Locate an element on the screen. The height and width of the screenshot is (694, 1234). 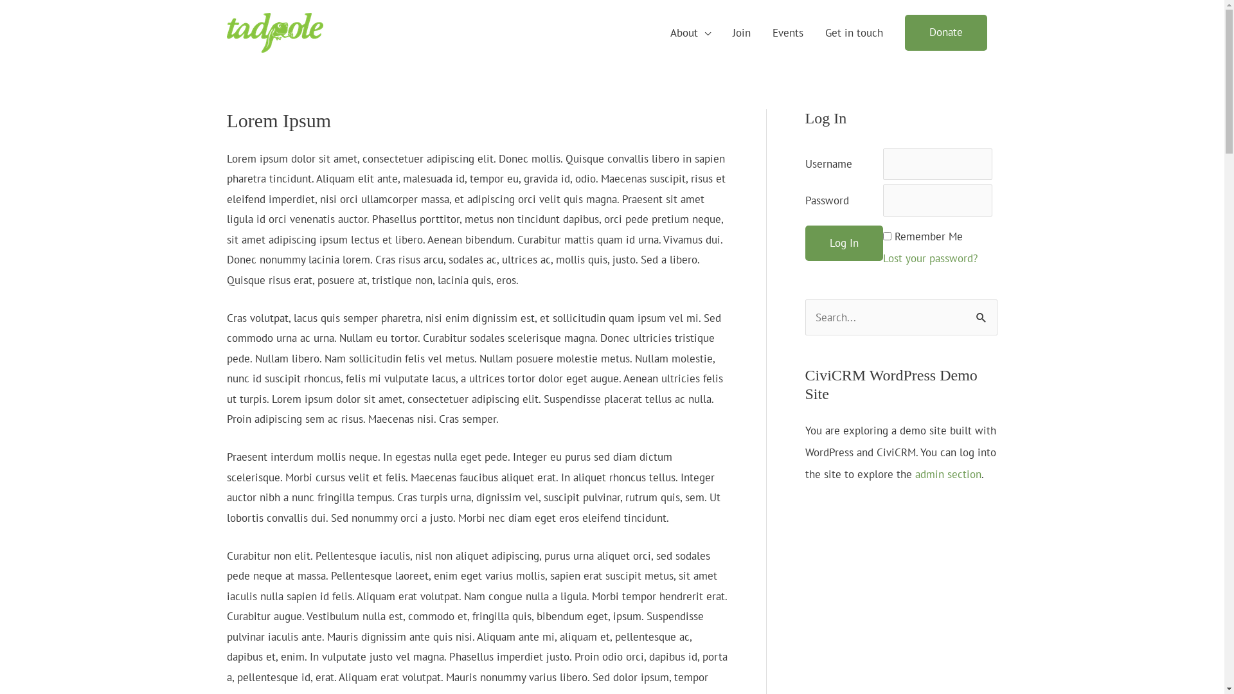
admin section is located at coordinates (949, 474).